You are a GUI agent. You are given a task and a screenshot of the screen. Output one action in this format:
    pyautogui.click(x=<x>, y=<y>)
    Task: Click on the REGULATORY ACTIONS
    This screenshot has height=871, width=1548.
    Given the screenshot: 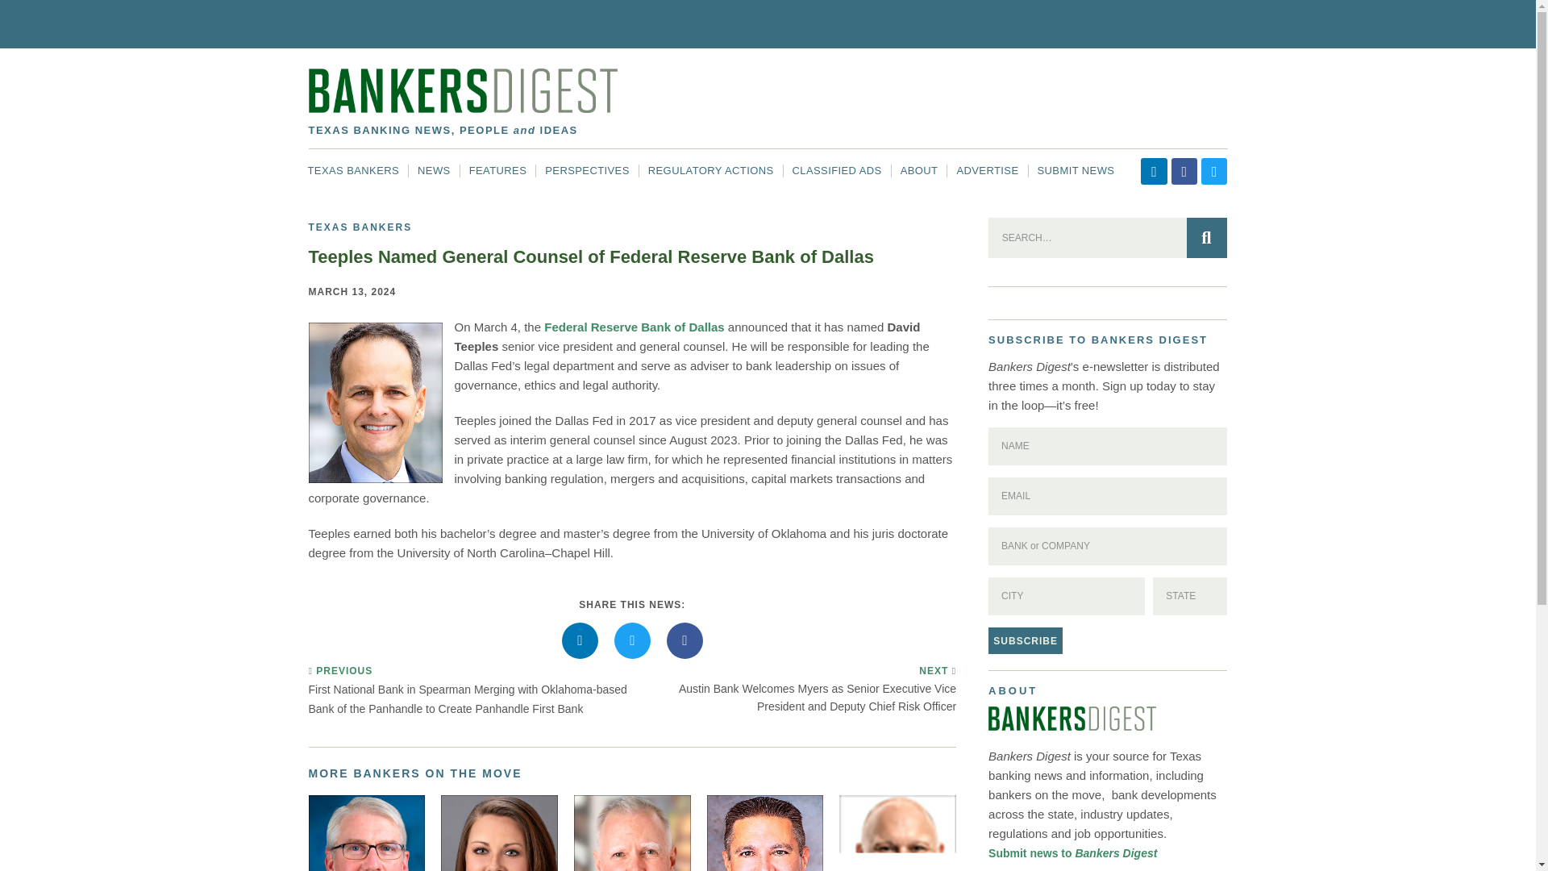 What is the action you would take?
    pyautogui.click(x=711, y=171)
    